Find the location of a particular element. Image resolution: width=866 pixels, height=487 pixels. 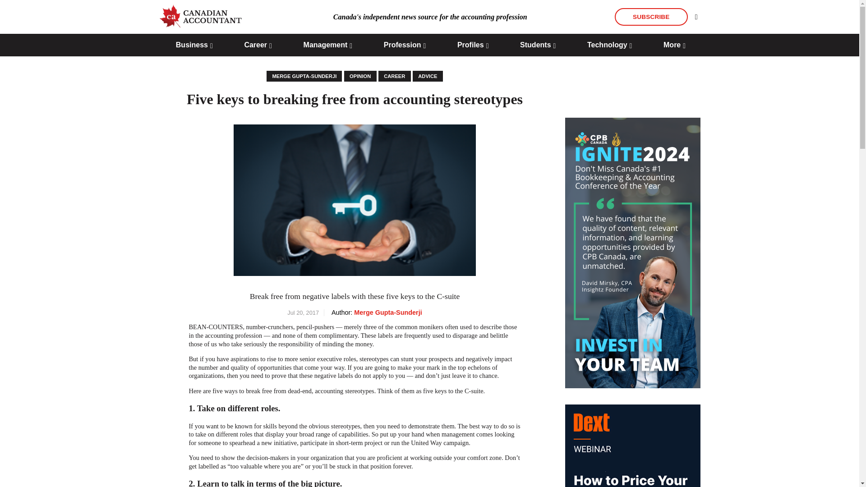

Management is located at coordinates (328, 45).